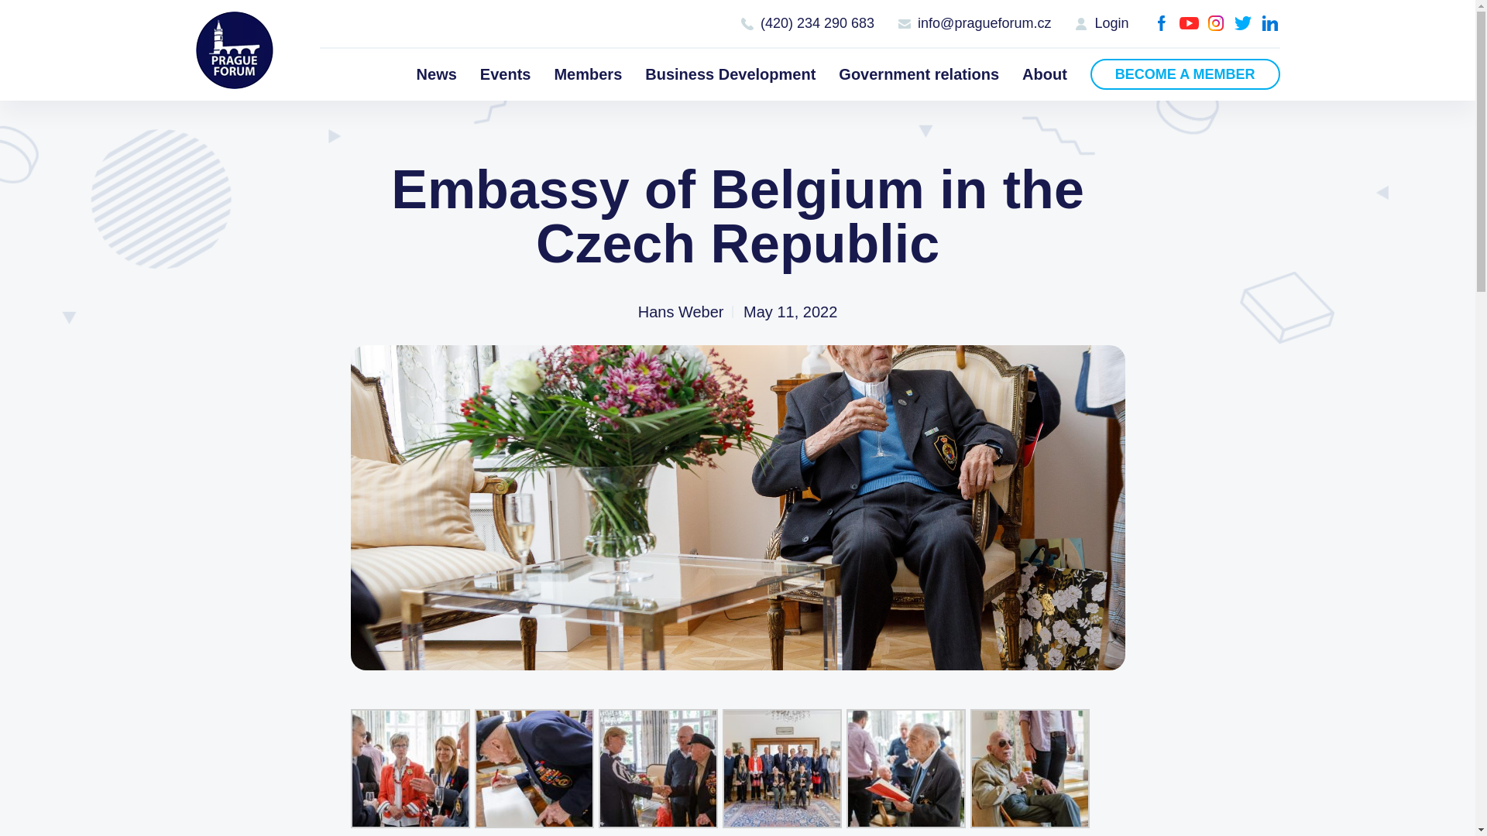 The height and width of the screenshot is (836, 1487). Describe the element at coordinates (1101, 23) in the screenshot. I see `Login` at that location.